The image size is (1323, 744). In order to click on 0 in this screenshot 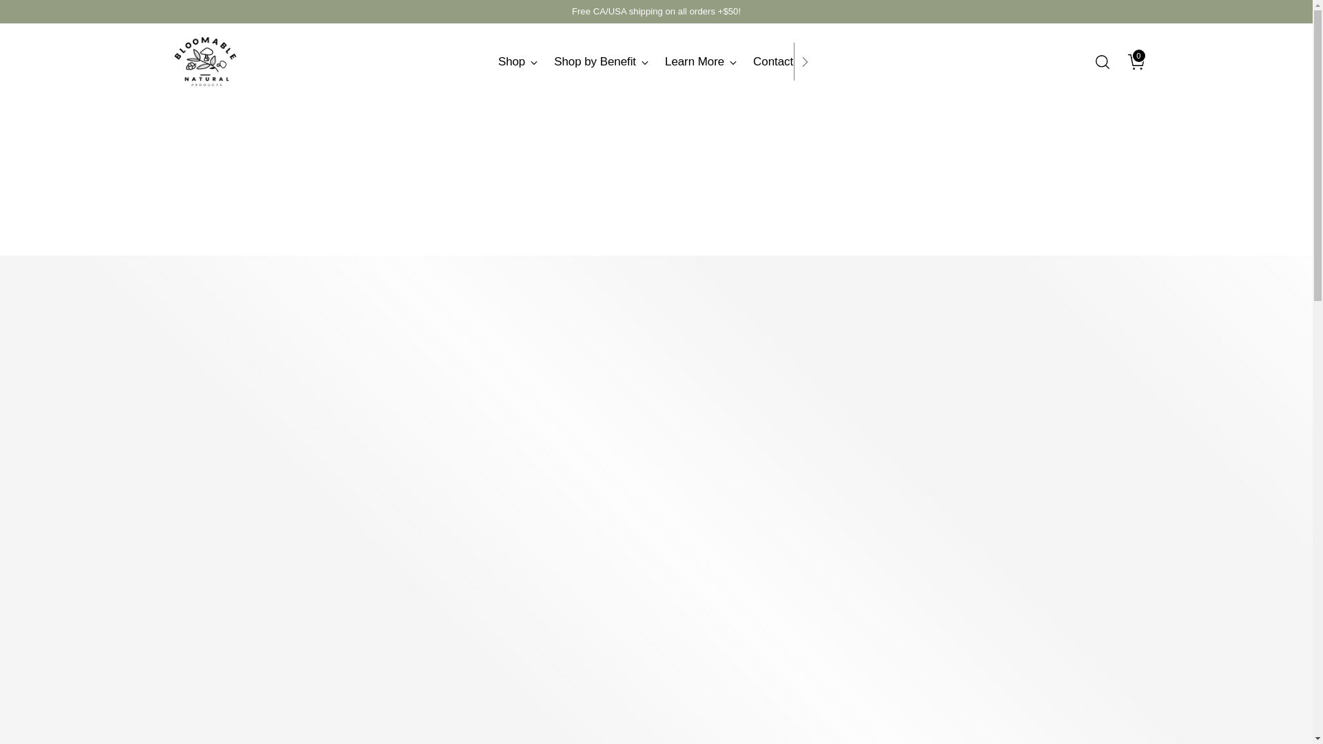, I will do `click(601, 62)`.